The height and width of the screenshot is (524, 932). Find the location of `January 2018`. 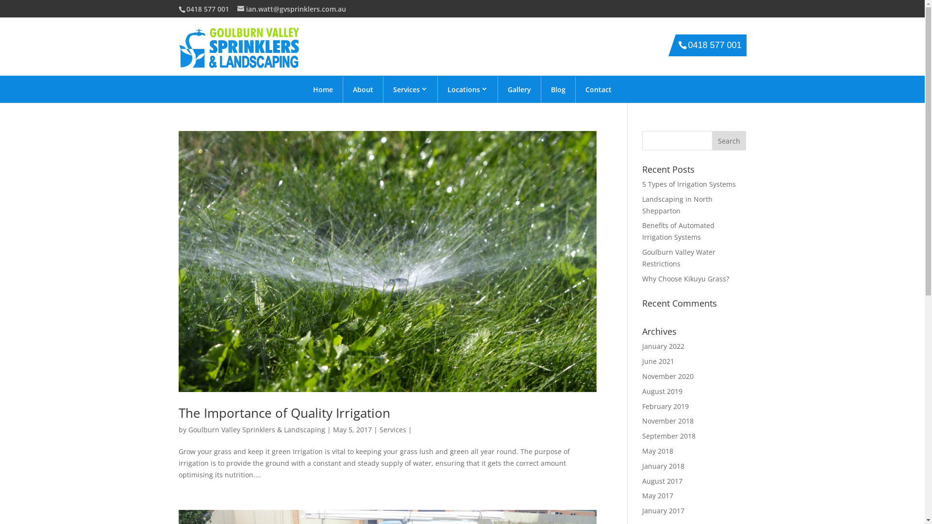

January 2018 is located at coordinates (663, 466).